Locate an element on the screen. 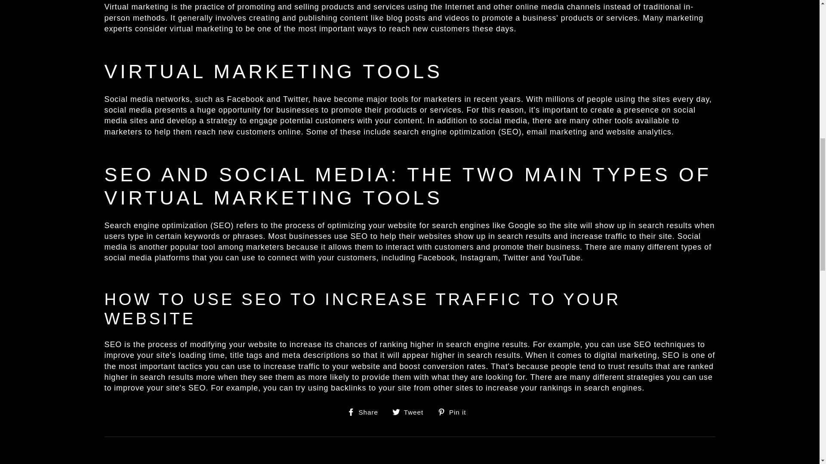  Share on Facebook is located at coordinates (366, 412).